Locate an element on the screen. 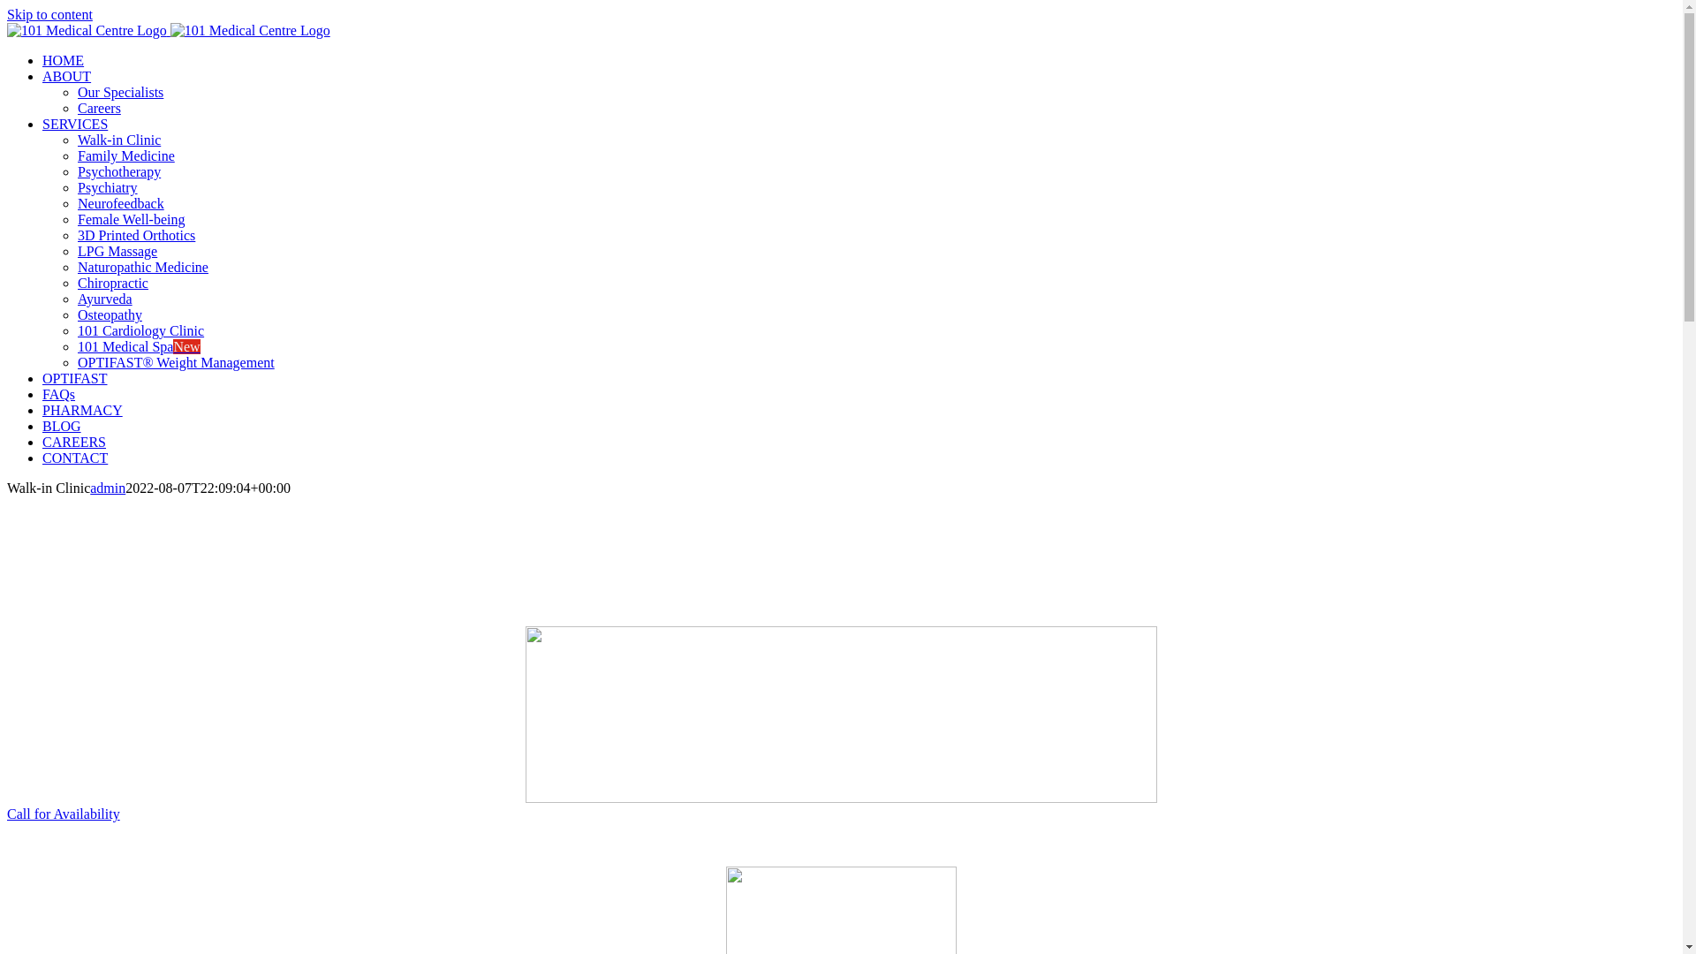 This screenshot has height=954, width=1696. Walk-in Clinic is located at coordinates (119, 140).